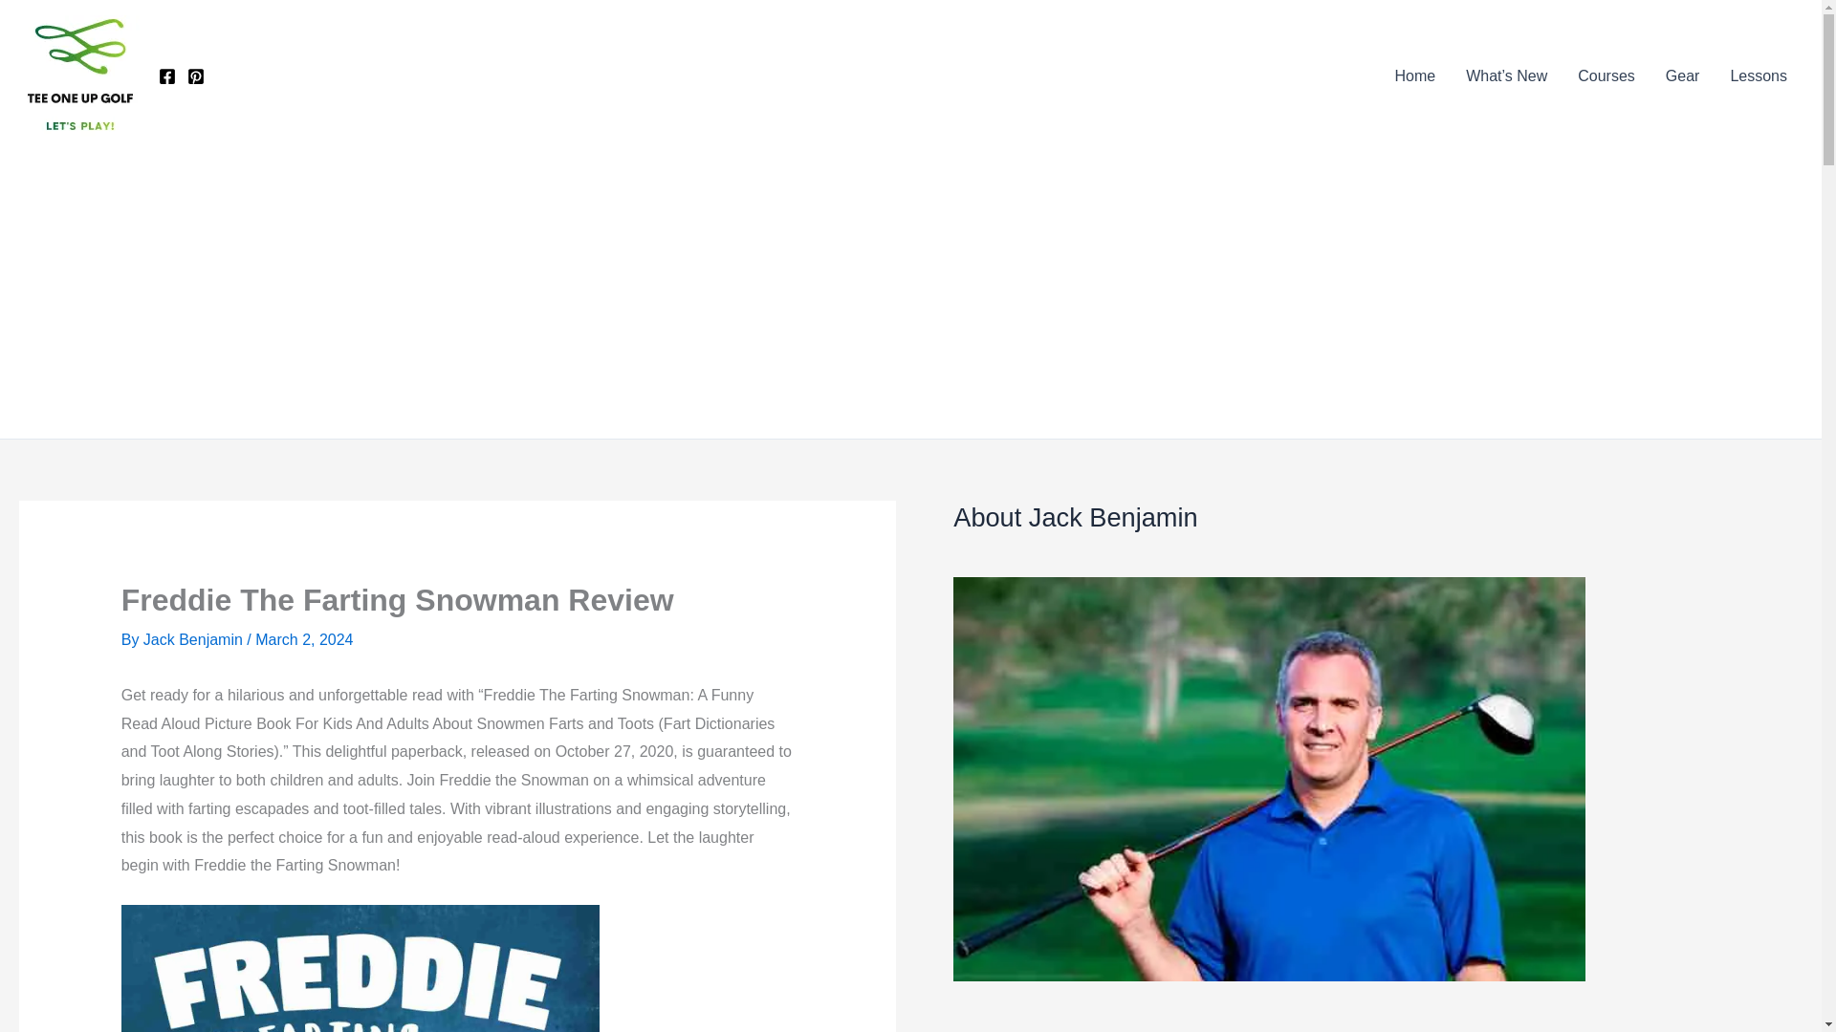  What do you see at coordinates (1606, 75) in the screenshot?
I see `Courses` at bounding box center [1606, 75].